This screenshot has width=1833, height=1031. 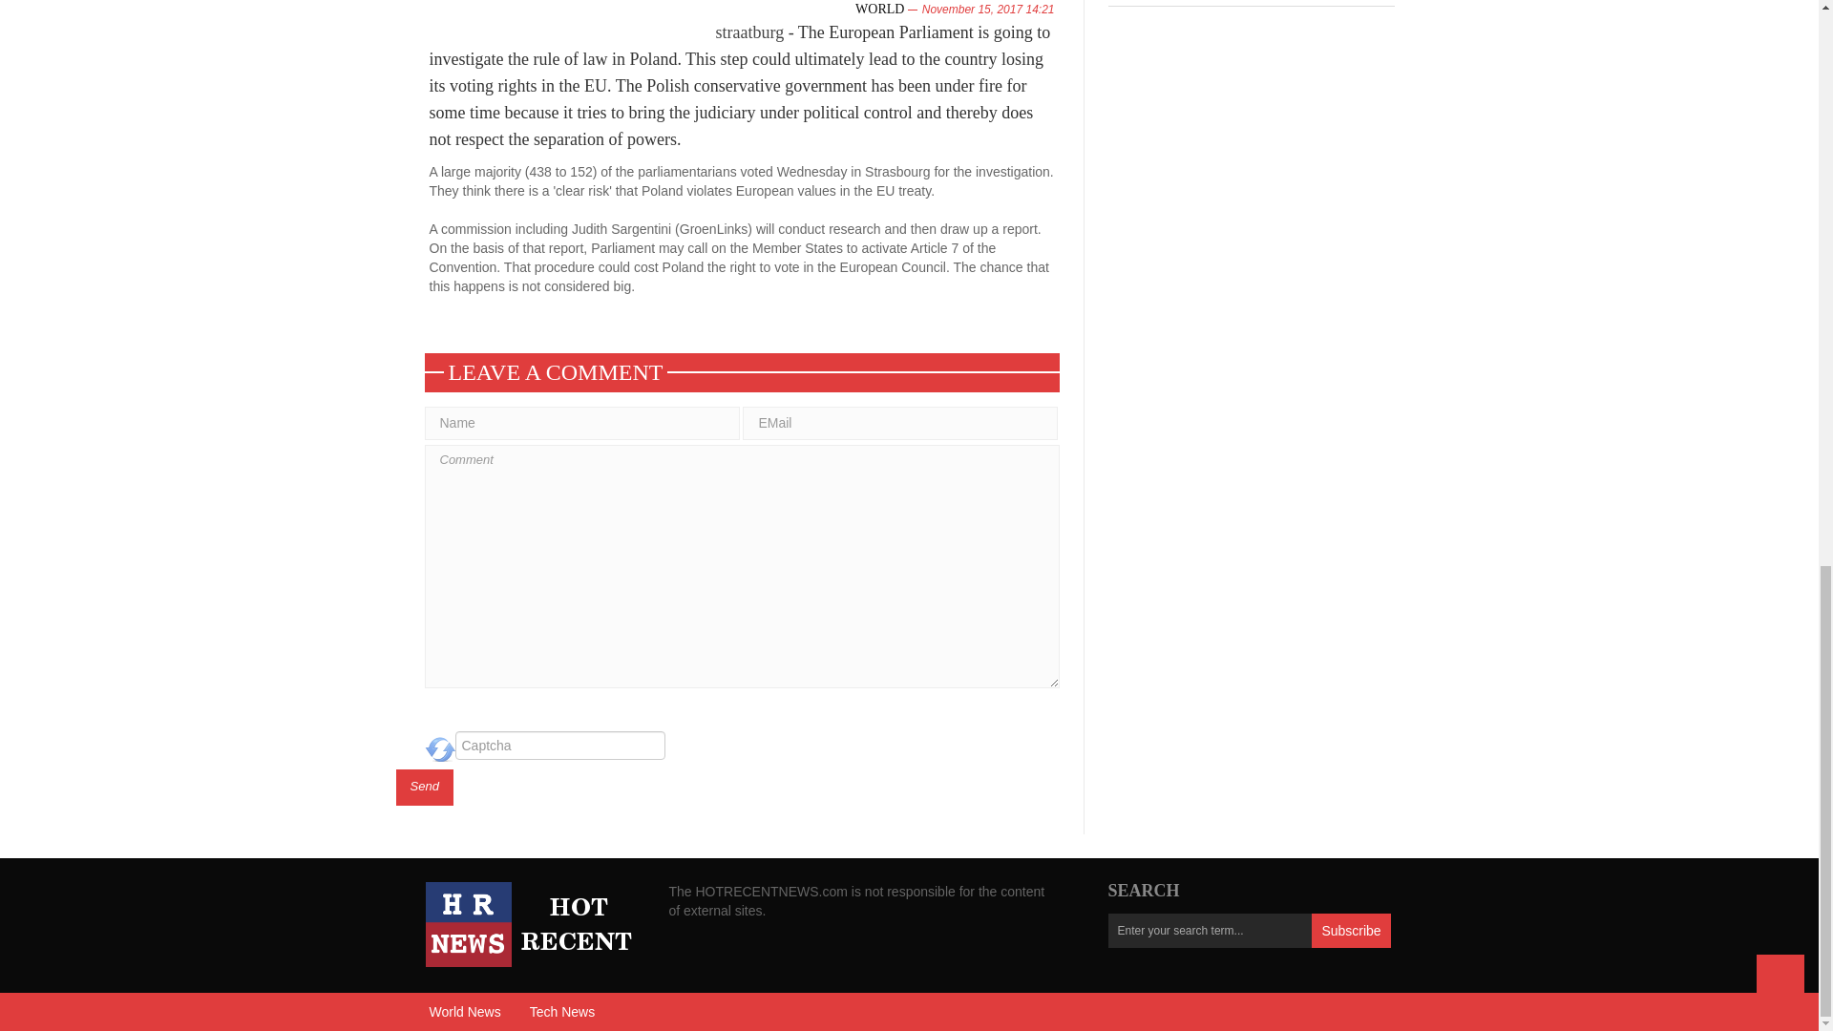 What do you see at coordinates (1209, 930) in the screenshot?
I see `Enter your search term...` at bounding box center [1209, 930].